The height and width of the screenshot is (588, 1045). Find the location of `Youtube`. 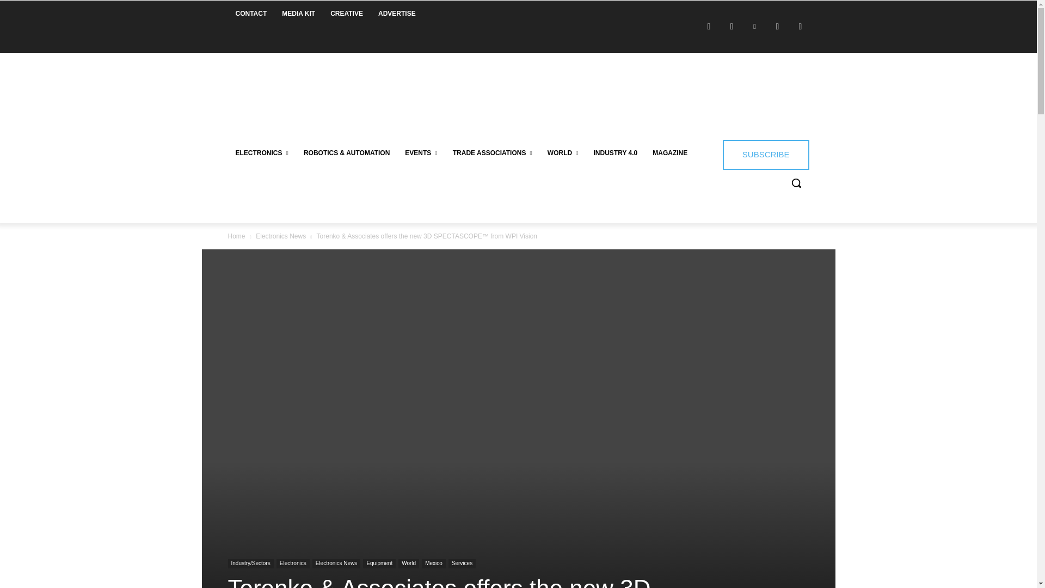

Youtube is located at coordinates (800, 26).